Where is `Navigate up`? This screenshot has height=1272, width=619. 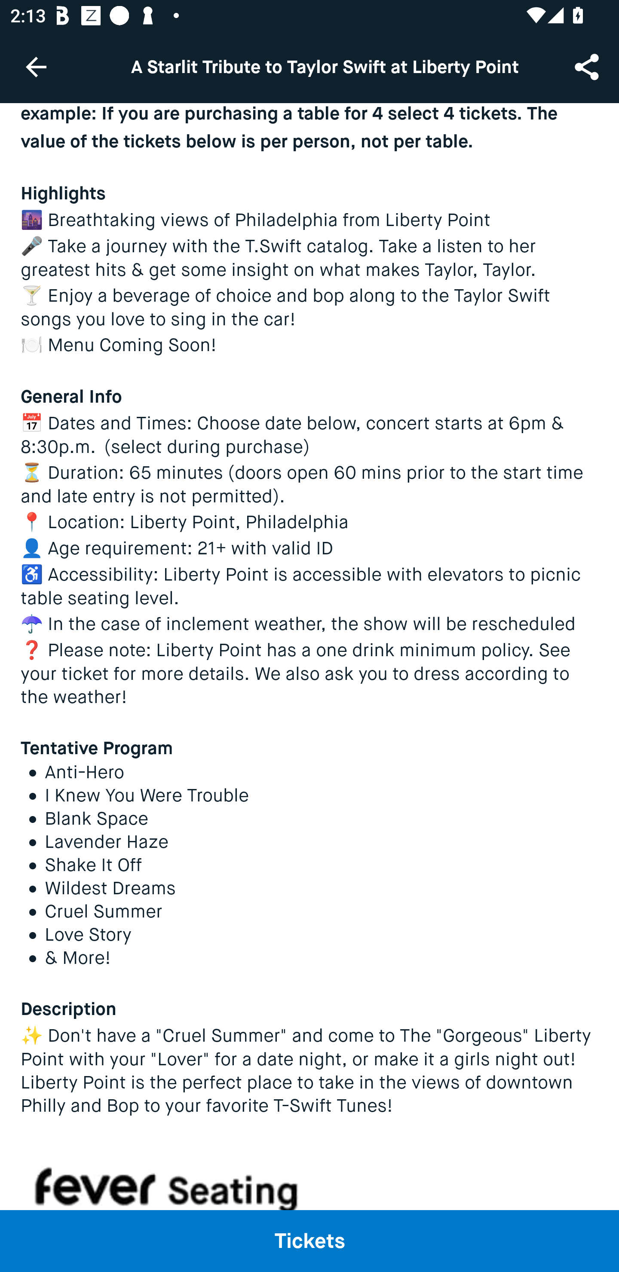
Navigate up is located at coordinates (36, 67).